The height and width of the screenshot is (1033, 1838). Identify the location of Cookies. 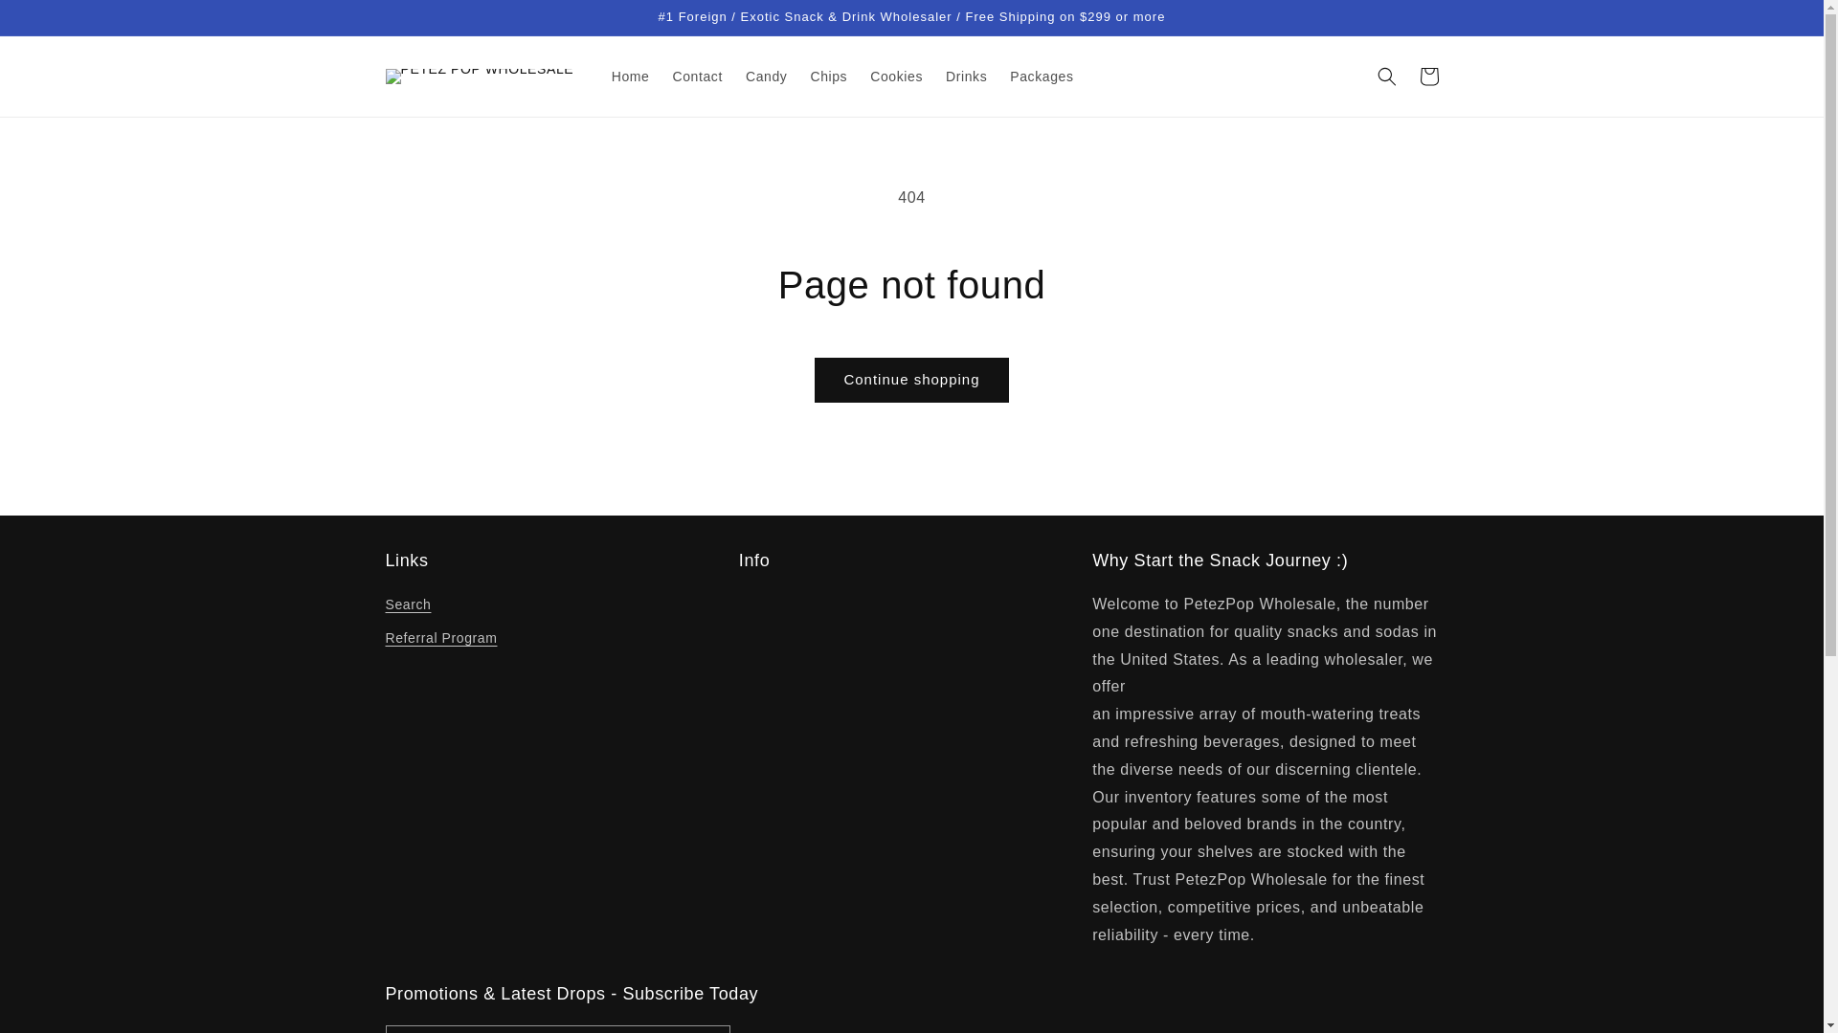
(896, 77).